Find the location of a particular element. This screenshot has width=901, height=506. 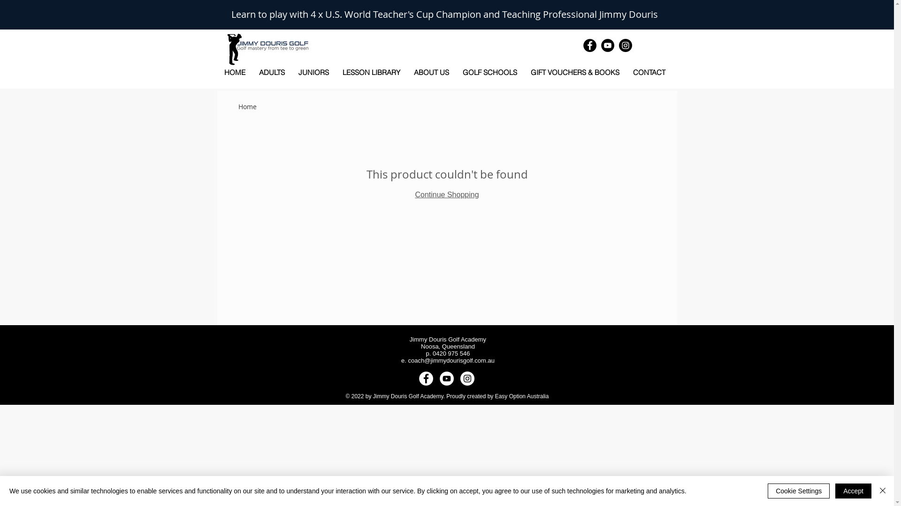

coach@jimmydourisgolf.com.au is located at coordinates (451, 361).